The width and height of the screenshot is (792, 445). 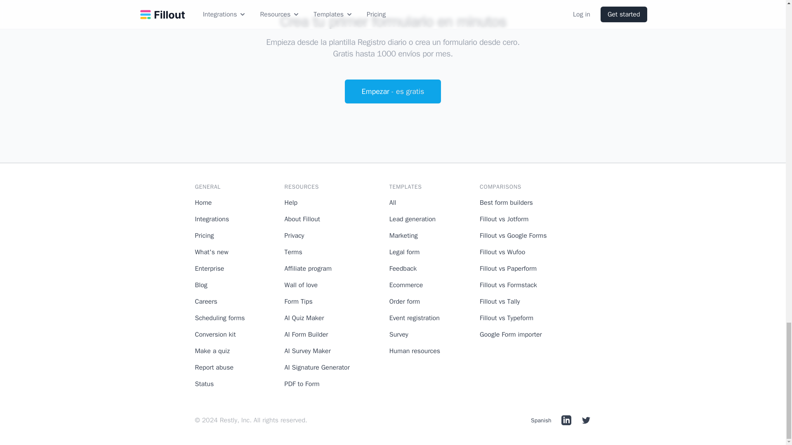 I want to click on Home, so click(x=203, y=203).